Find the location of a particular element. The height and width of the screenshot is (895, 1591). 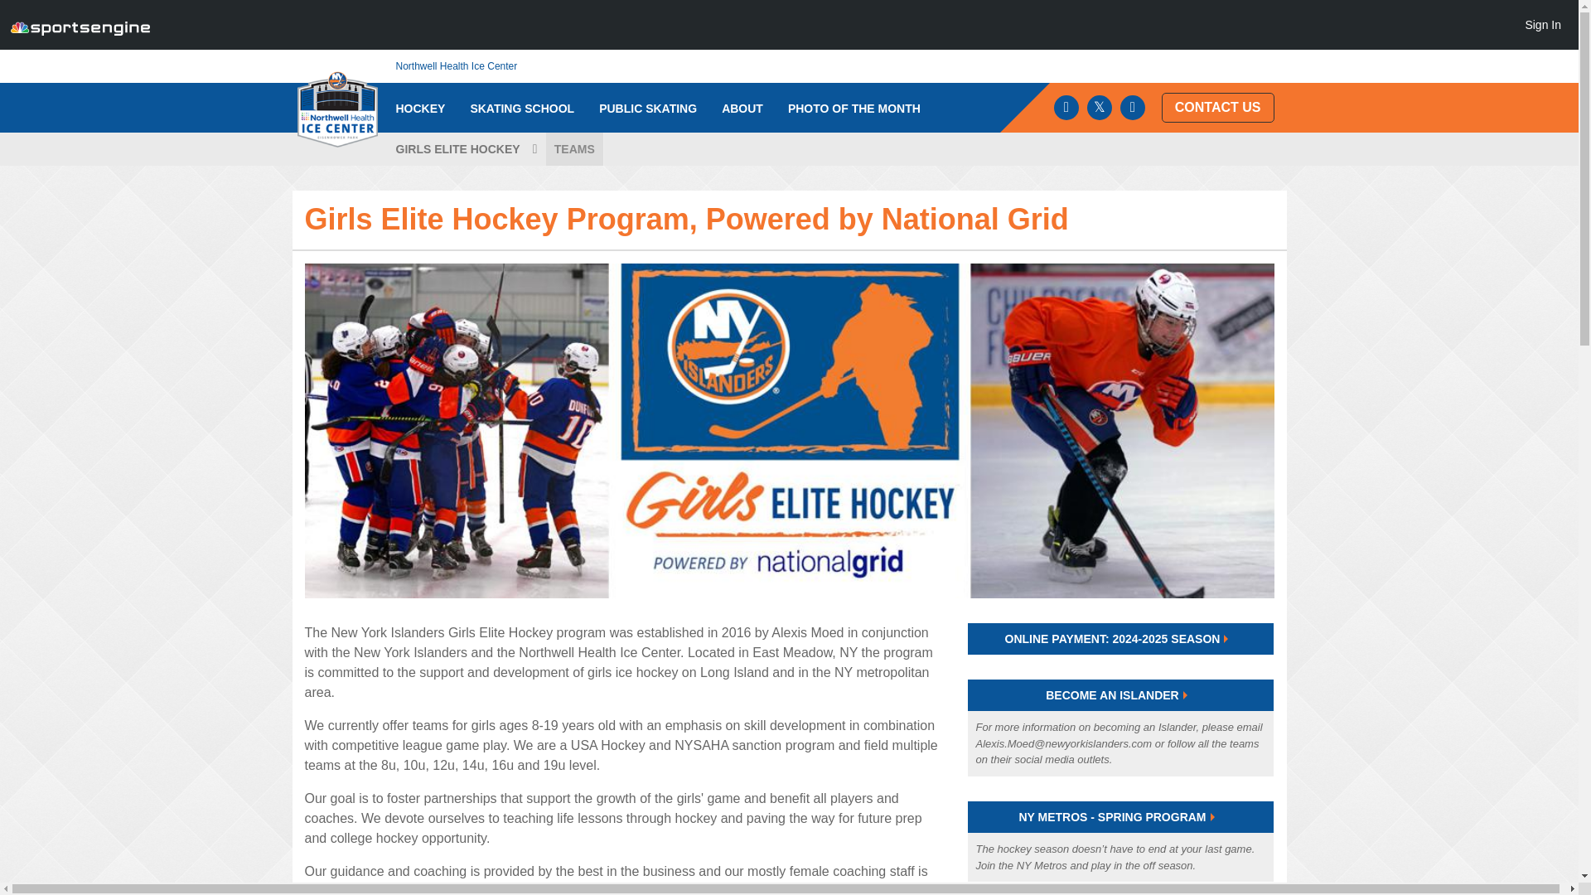

GIRLS ELITE HOCKEY is located at coordinates (464, 148).